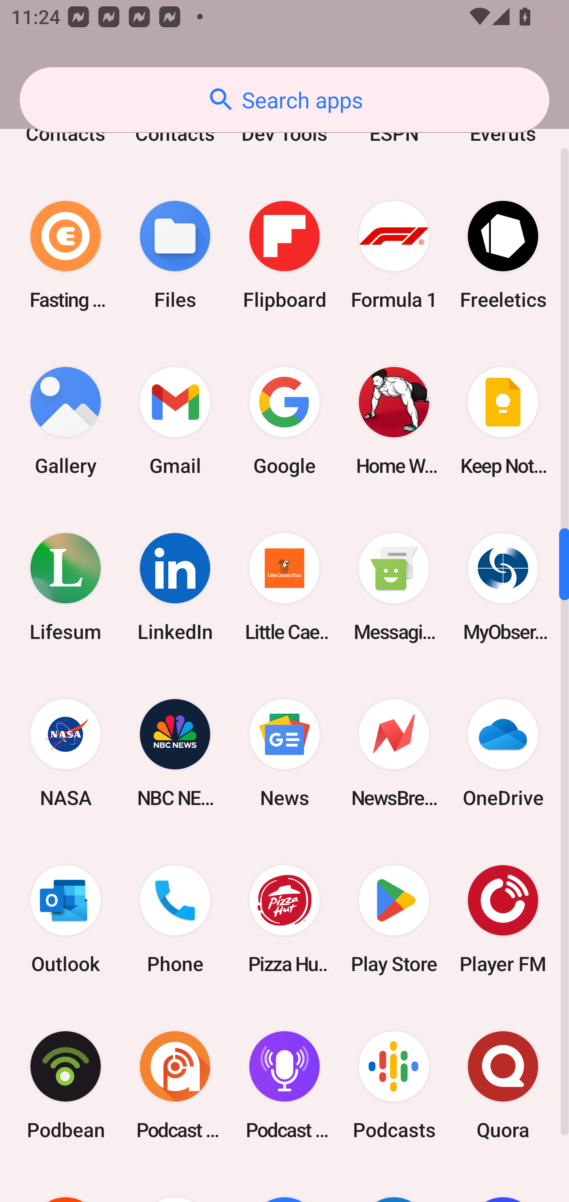  What do you see at coordinates (394, 919) in the screenshot?
I see `Play Store` at bounding box center [394, 919].